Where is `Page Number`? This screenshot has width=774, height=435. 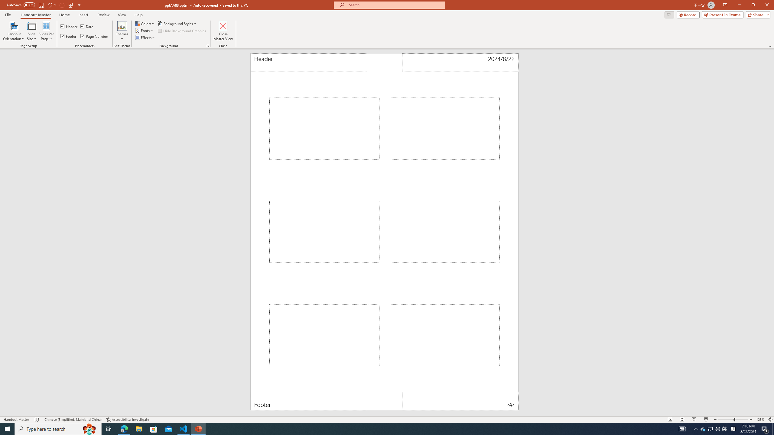
Page Number is located at coordinates (95, 36).